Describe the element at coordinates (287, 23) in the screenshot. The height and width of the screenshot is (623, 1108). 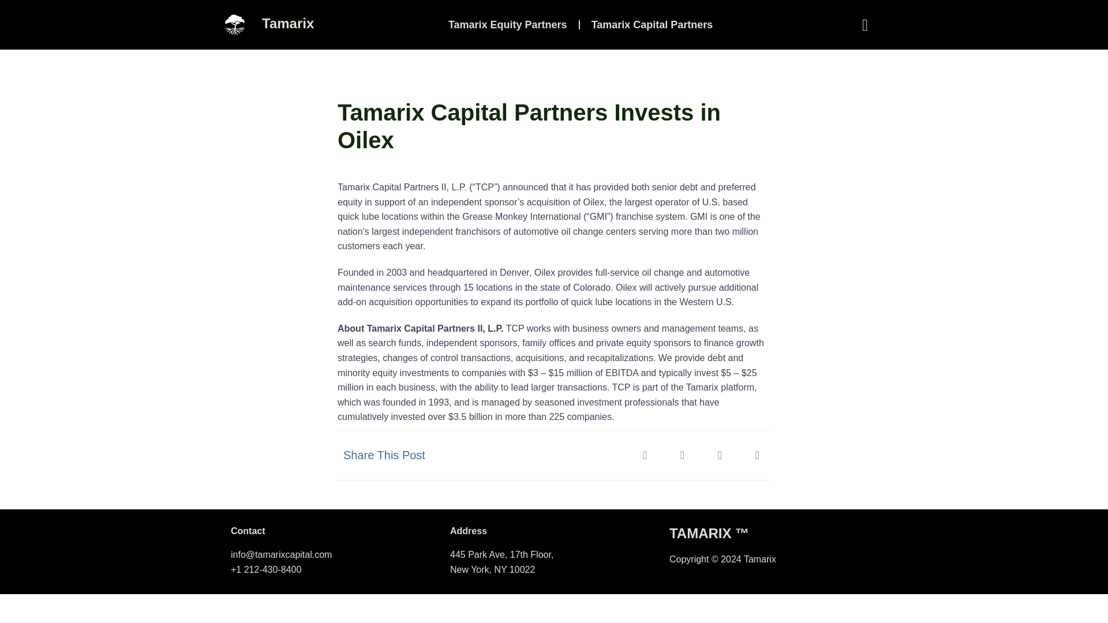
I see `Tamarix` at that location.